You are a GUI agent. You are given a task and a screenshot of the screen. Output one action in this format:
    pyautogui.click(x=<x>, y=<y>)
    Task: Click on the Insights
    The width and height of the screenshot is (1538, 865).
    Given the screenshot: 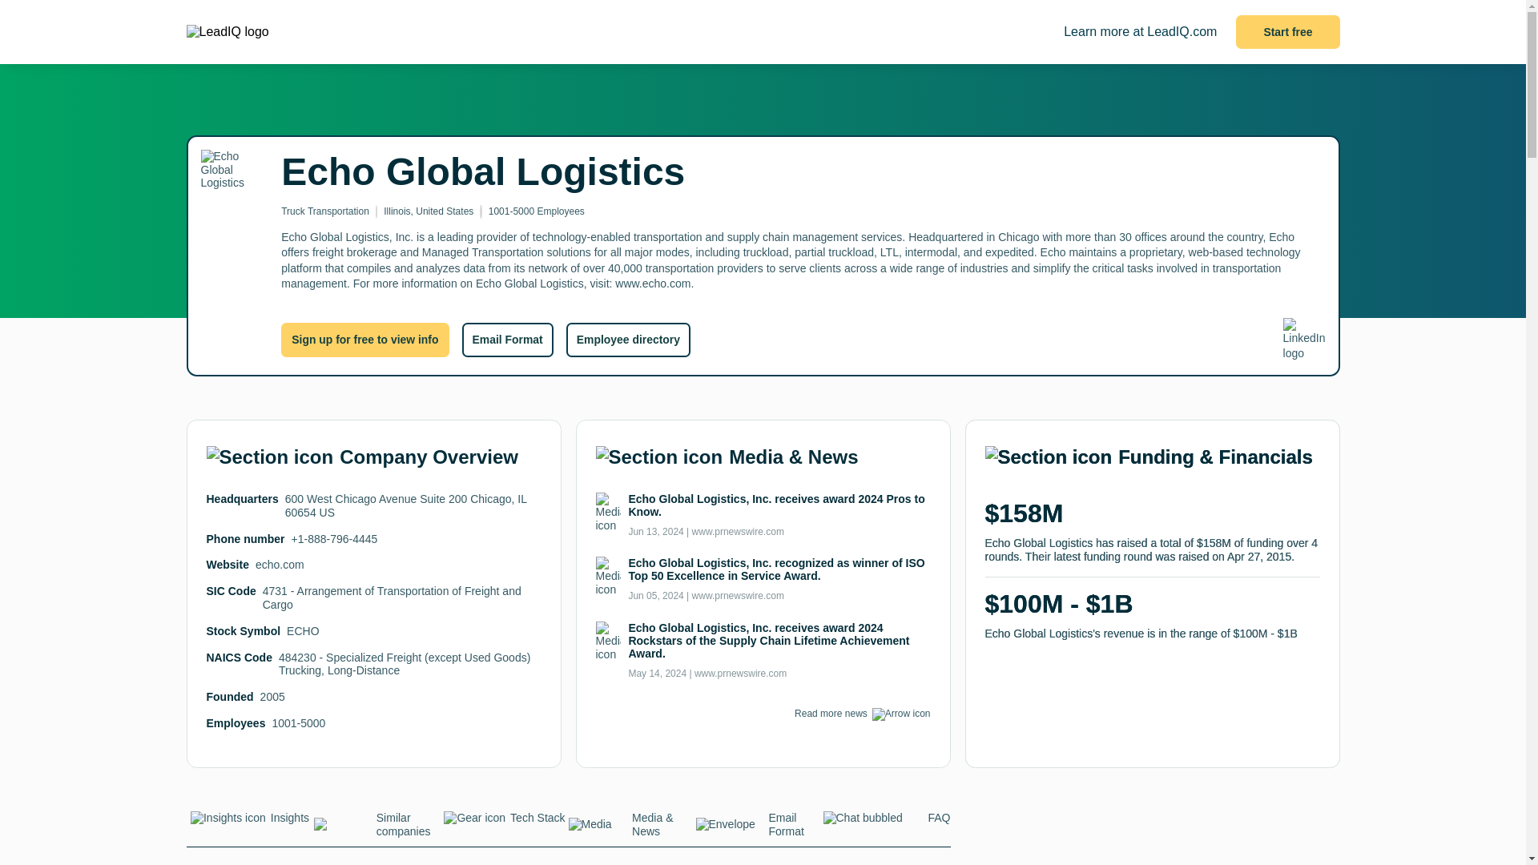 What is the action you would take?
    pyautogui.click(x=250, y=823)
    